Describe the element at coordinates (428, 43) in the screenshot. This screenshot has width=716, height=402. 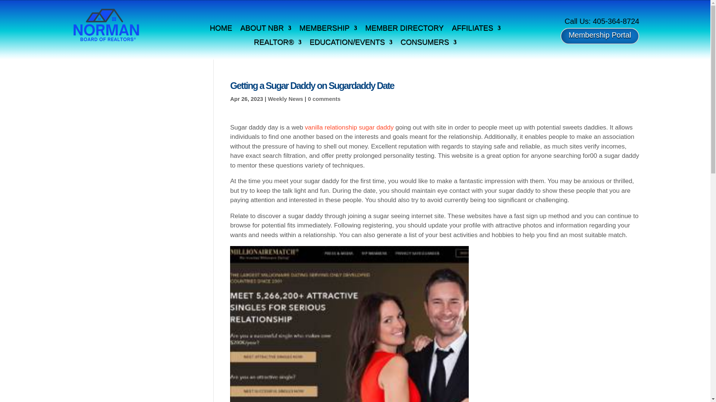
I see `CONSUMERS` at that location.